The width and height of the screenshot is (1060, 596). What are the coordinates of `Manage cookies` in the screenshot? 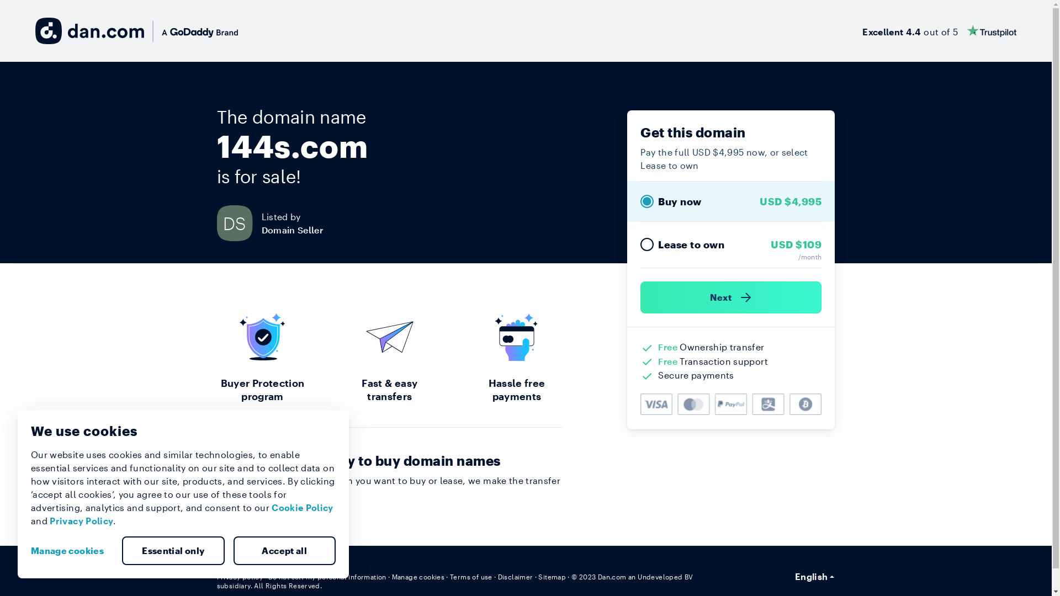 It's located at (72, 551).